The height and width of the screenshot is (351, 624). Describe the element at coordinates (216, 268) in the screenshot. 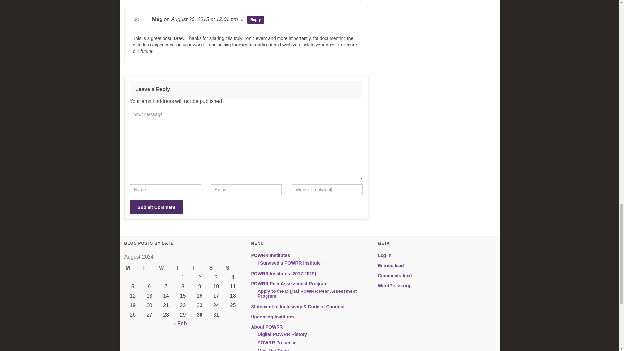

I see `Saturday` at that location.